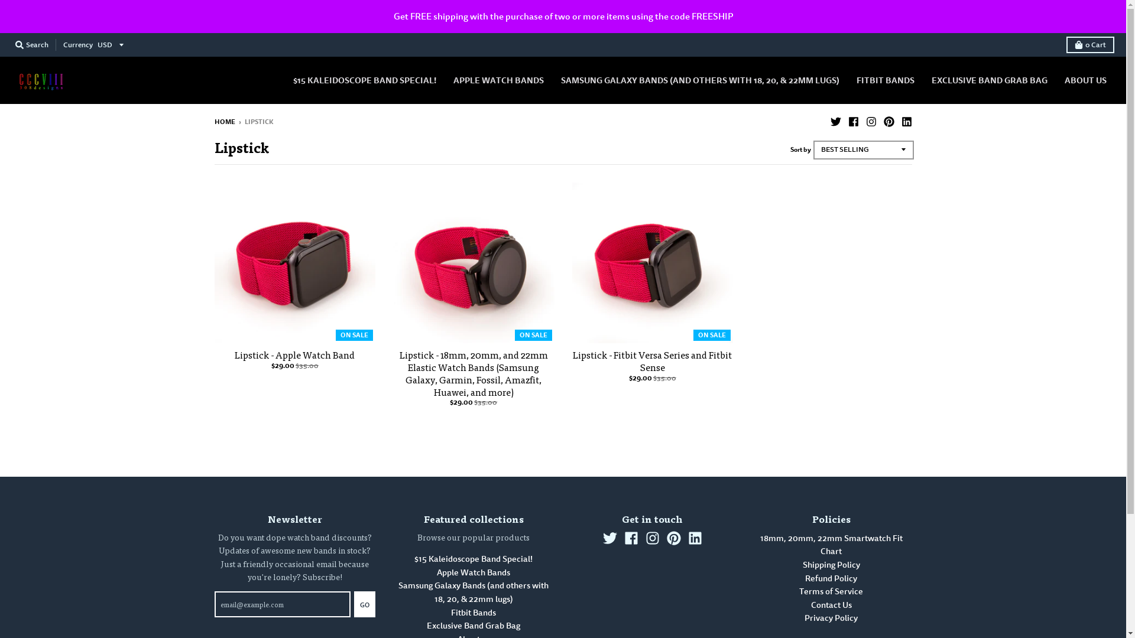 The width and height of the screenshot is (1135, 638). Describe the element at coordinates (831, 579) in the screenshot. I see `Refund Policy` at that location.